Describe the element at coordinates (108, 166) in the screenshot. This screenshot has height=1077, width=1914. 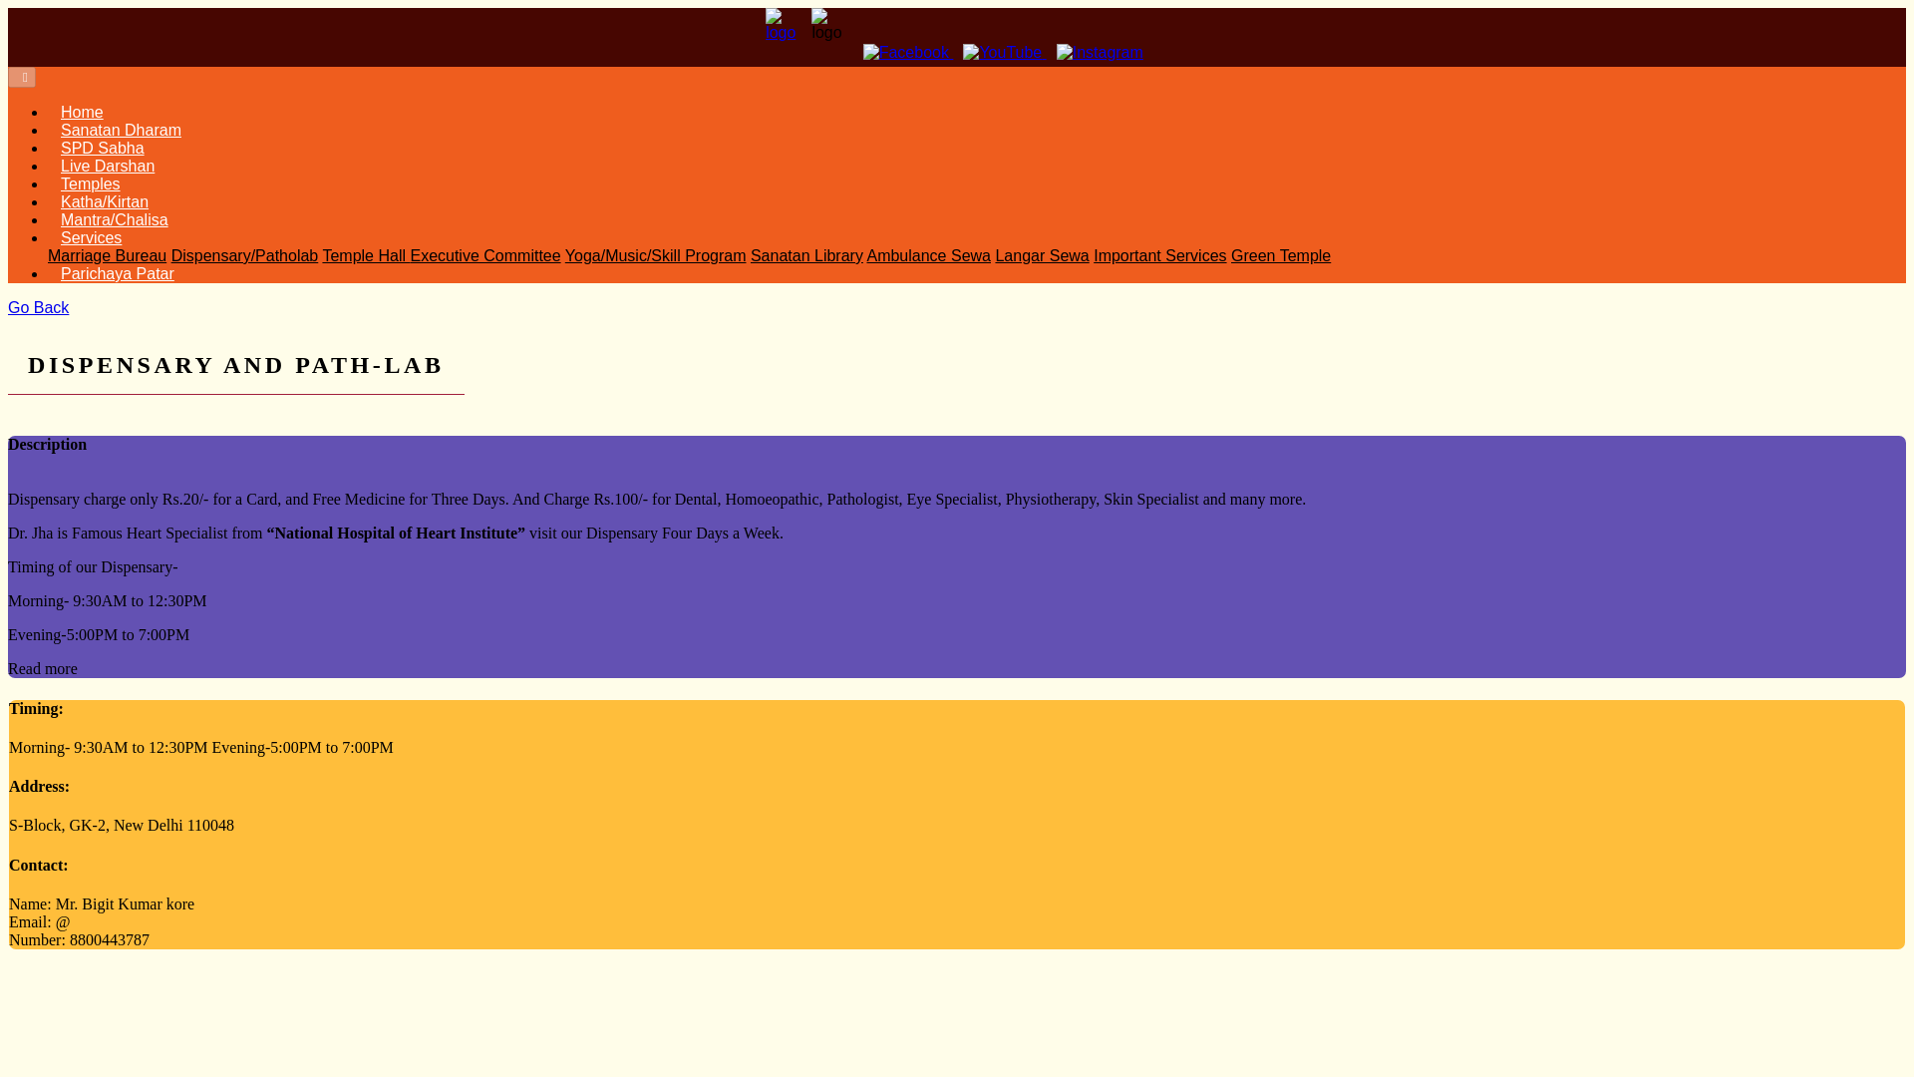
I see `Live Darshan` at that location.